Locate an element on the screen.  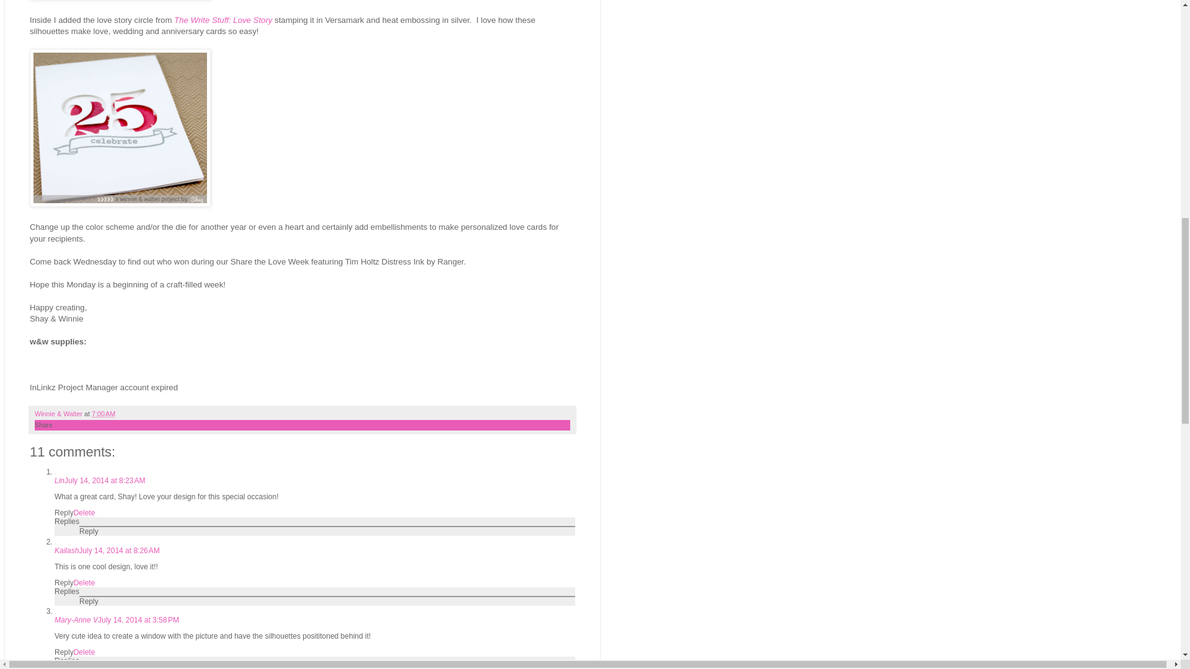
Mary-Anne V is located at coordinates (76, 619).